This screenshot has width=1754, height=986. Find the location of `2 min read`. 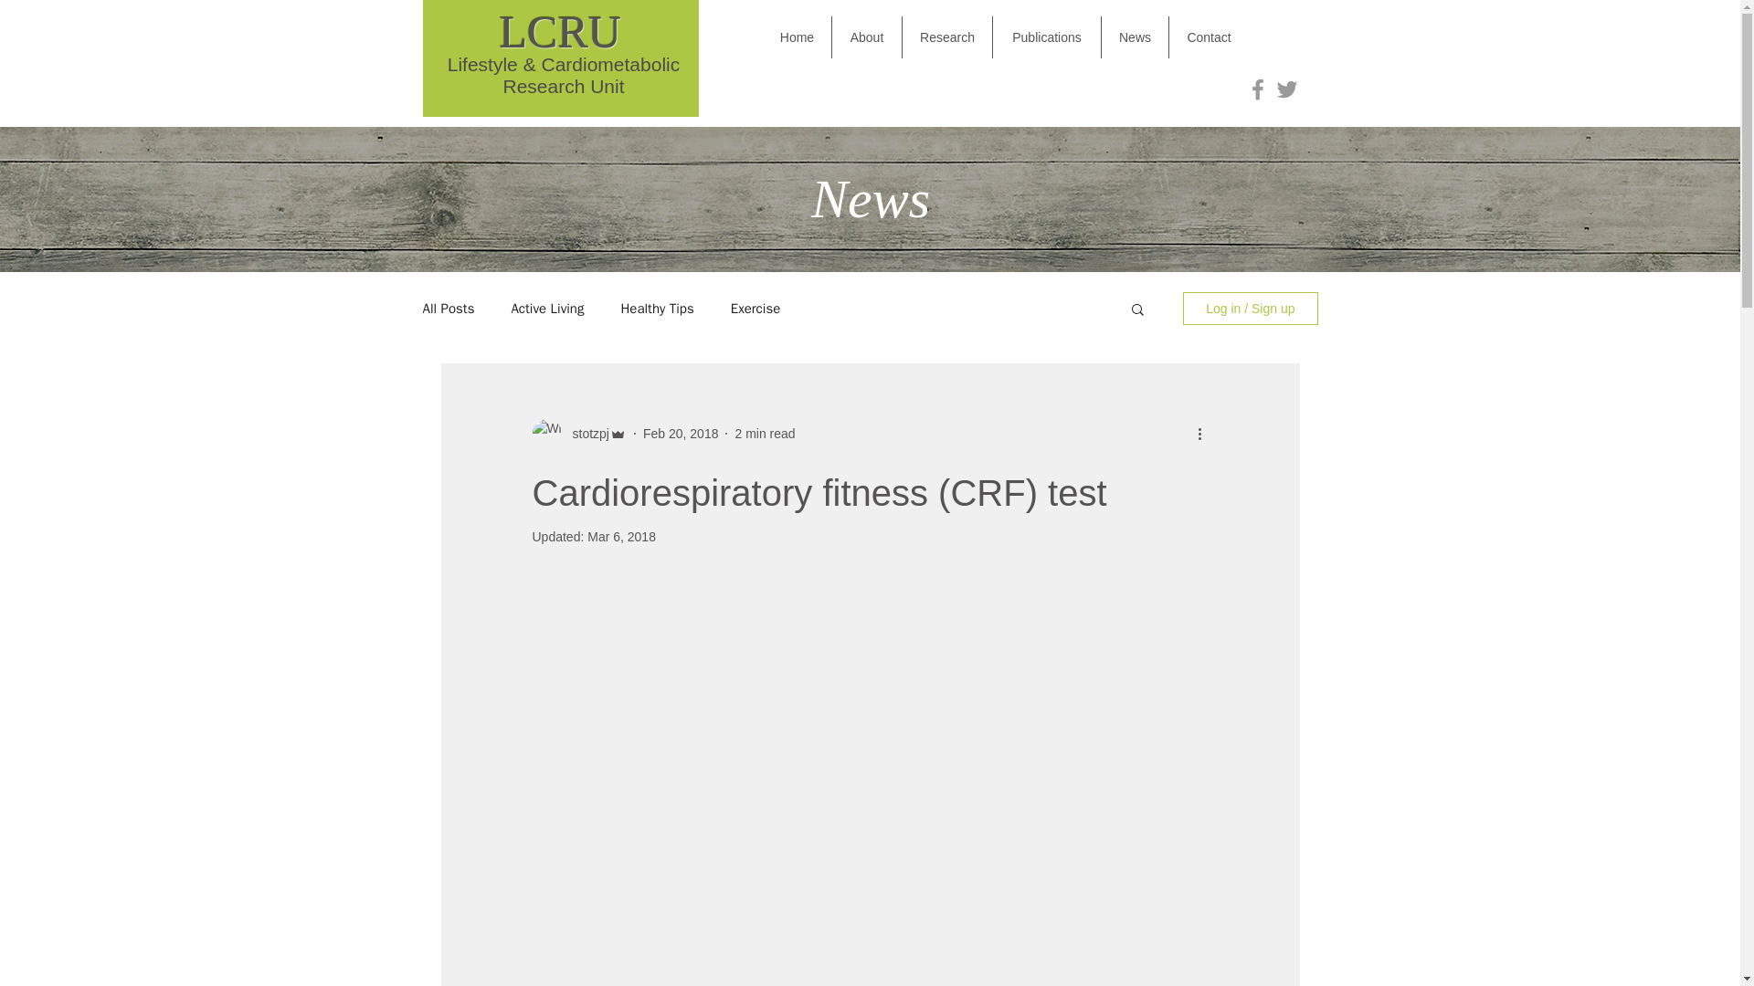

2 min read is located at coordinates (764, 432).